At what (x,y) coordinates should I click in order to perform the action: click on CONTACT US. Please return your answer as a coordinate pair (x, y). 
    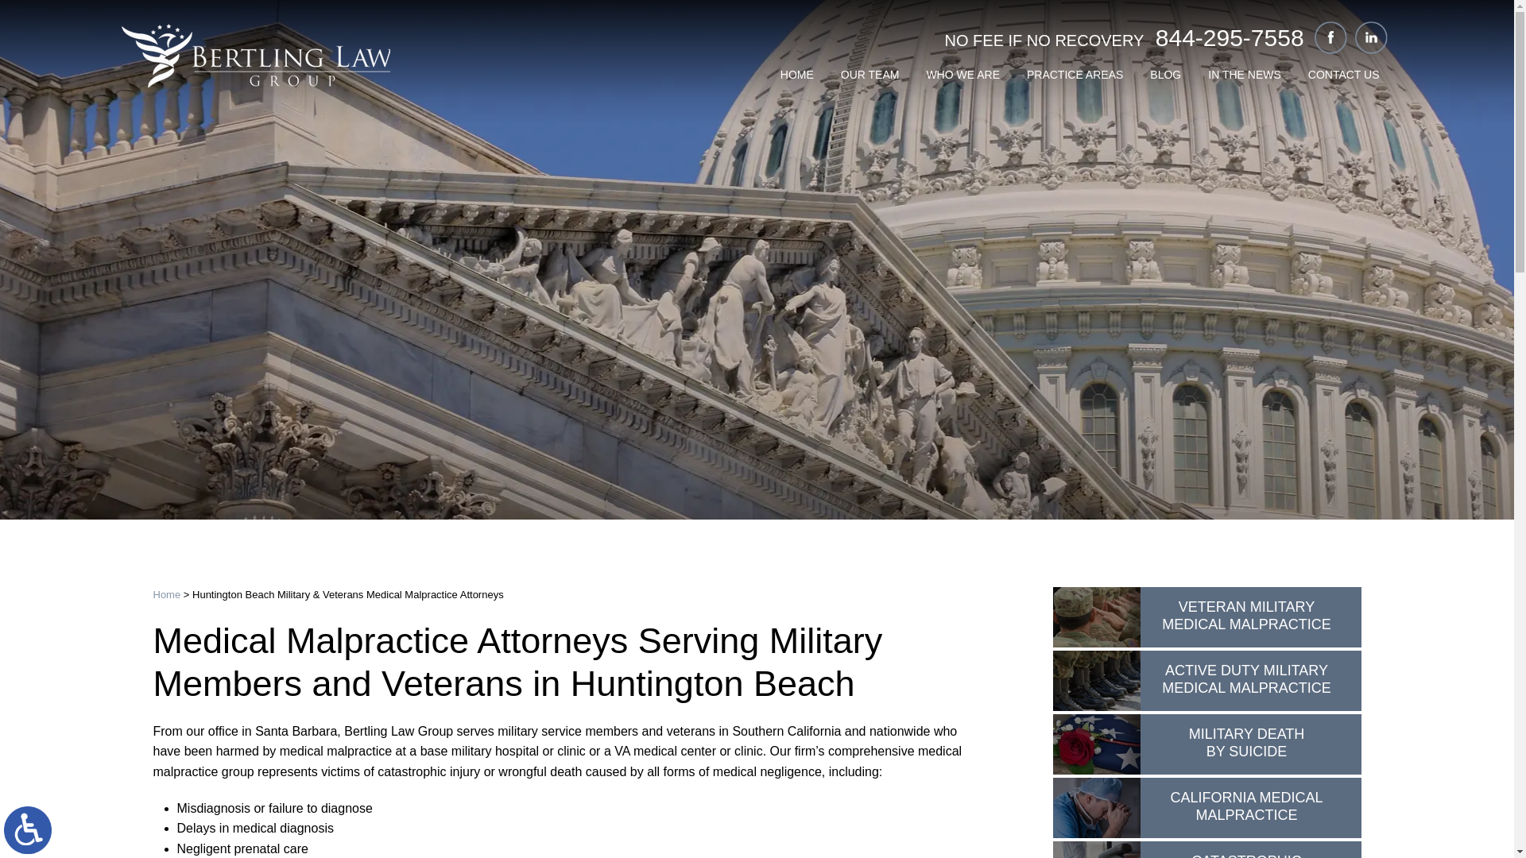
    Looking at the image, I should click on (1343, 75).